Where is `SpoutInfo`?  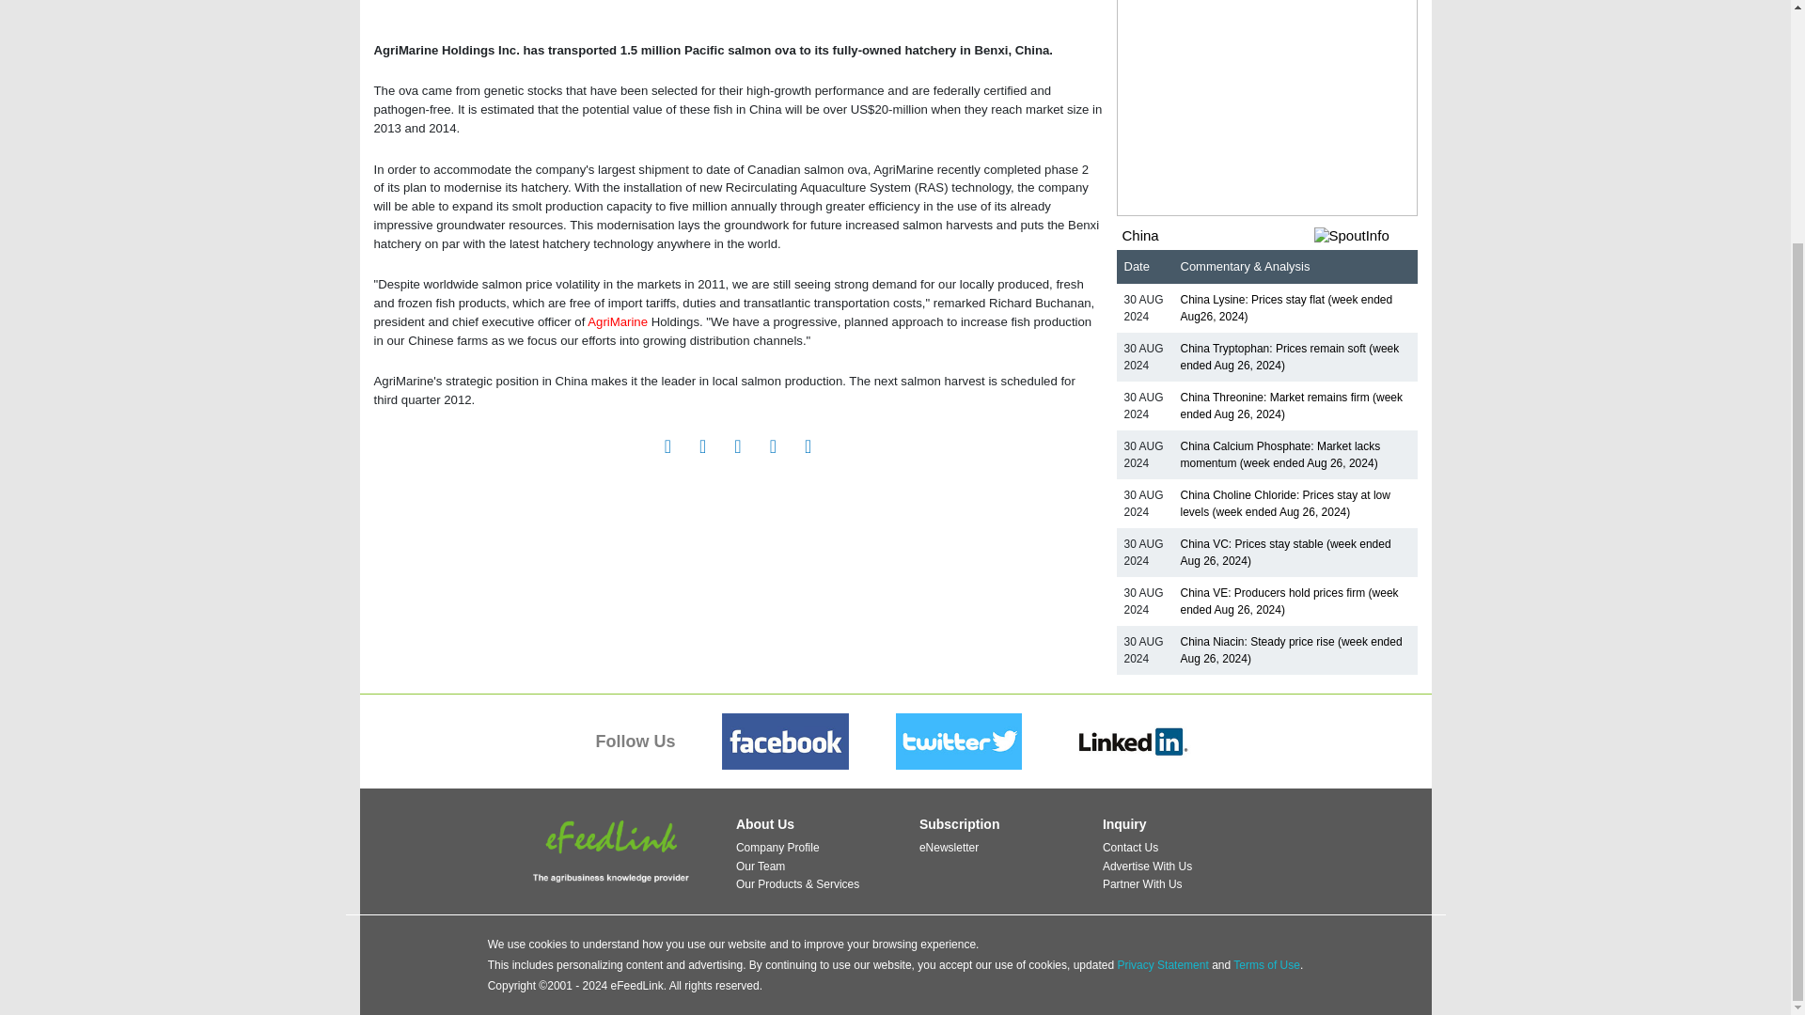 SpoutInfo is located at coordinates (1365, 235).